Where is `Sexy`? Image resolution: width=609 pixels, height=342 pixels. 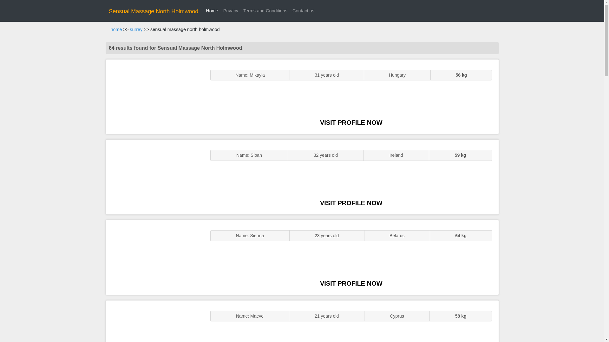
Sexy is located at coordinates (155, 257).